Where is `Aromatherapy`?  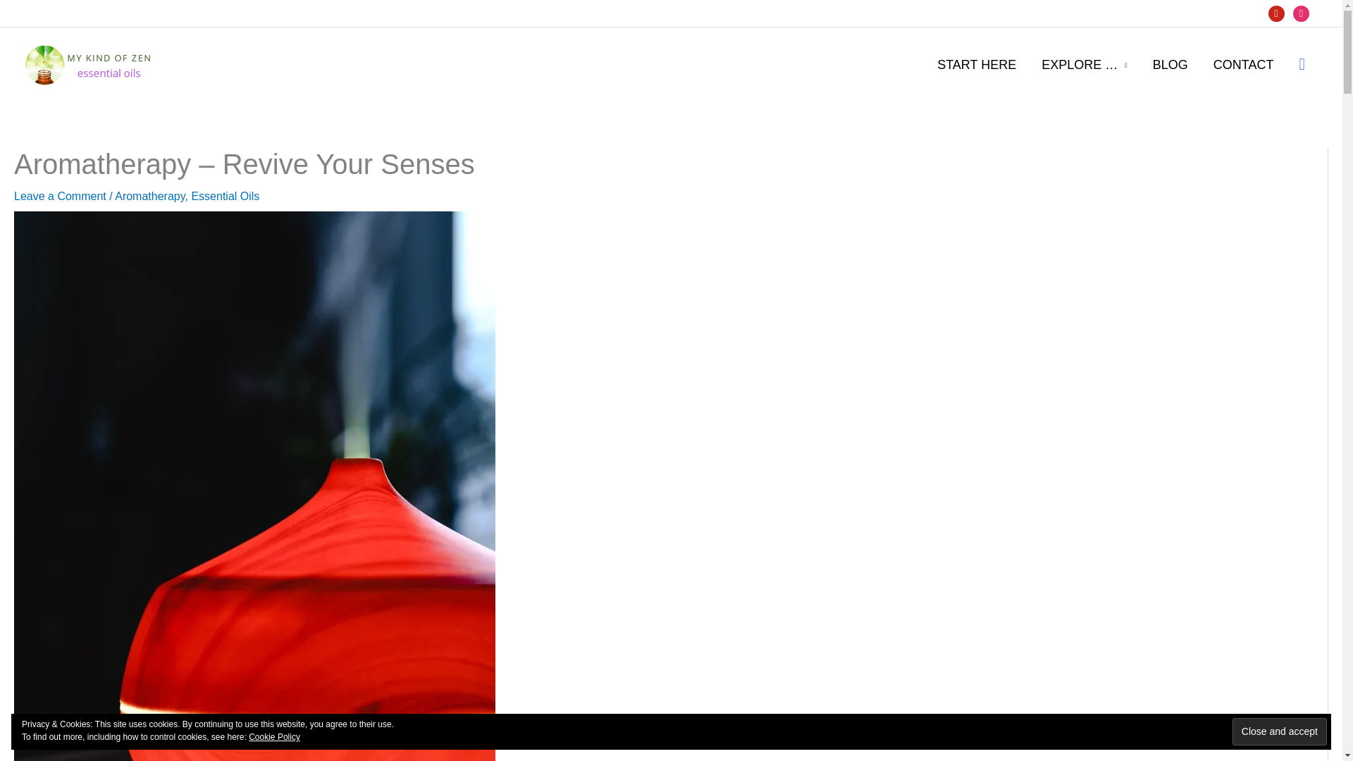
Aromatherapy is located at coordinates (149, 196).